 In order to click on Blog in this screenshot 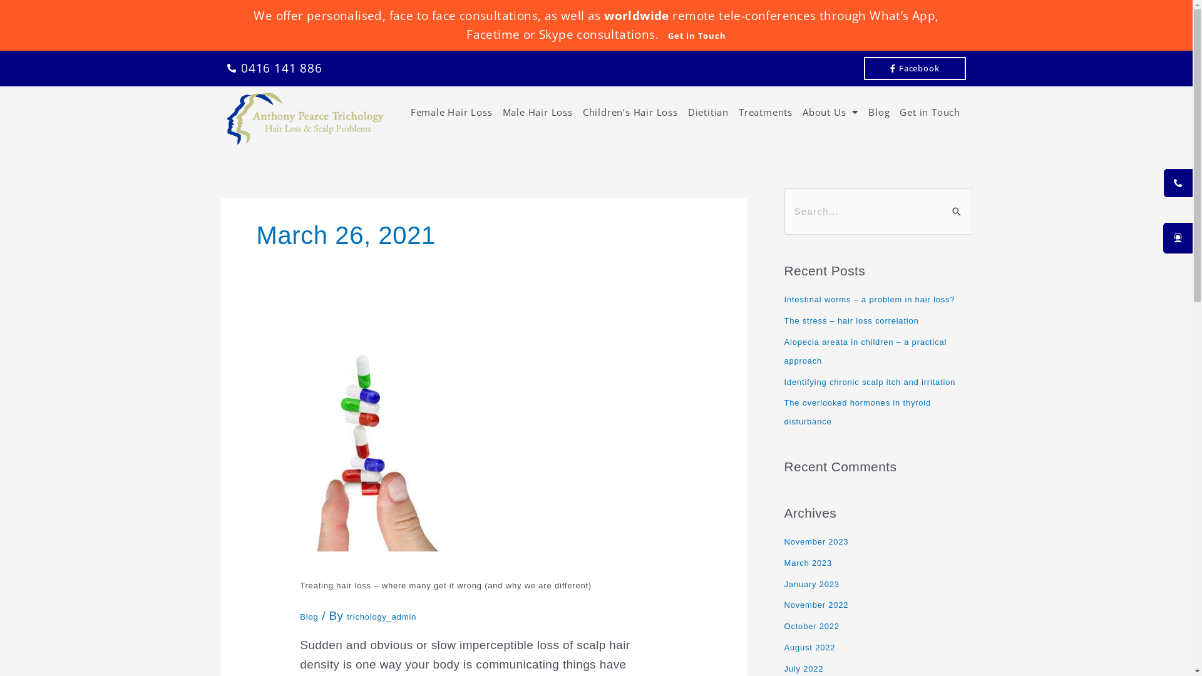, I will do `click(309, 617)`.